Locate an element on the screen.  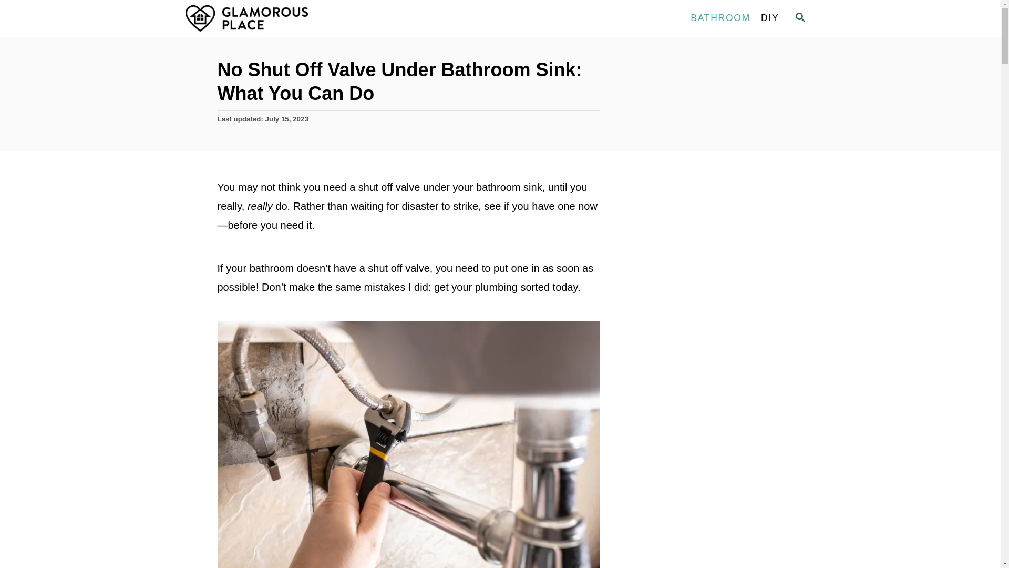
BATHROOM is located at coordinates (720, 18).